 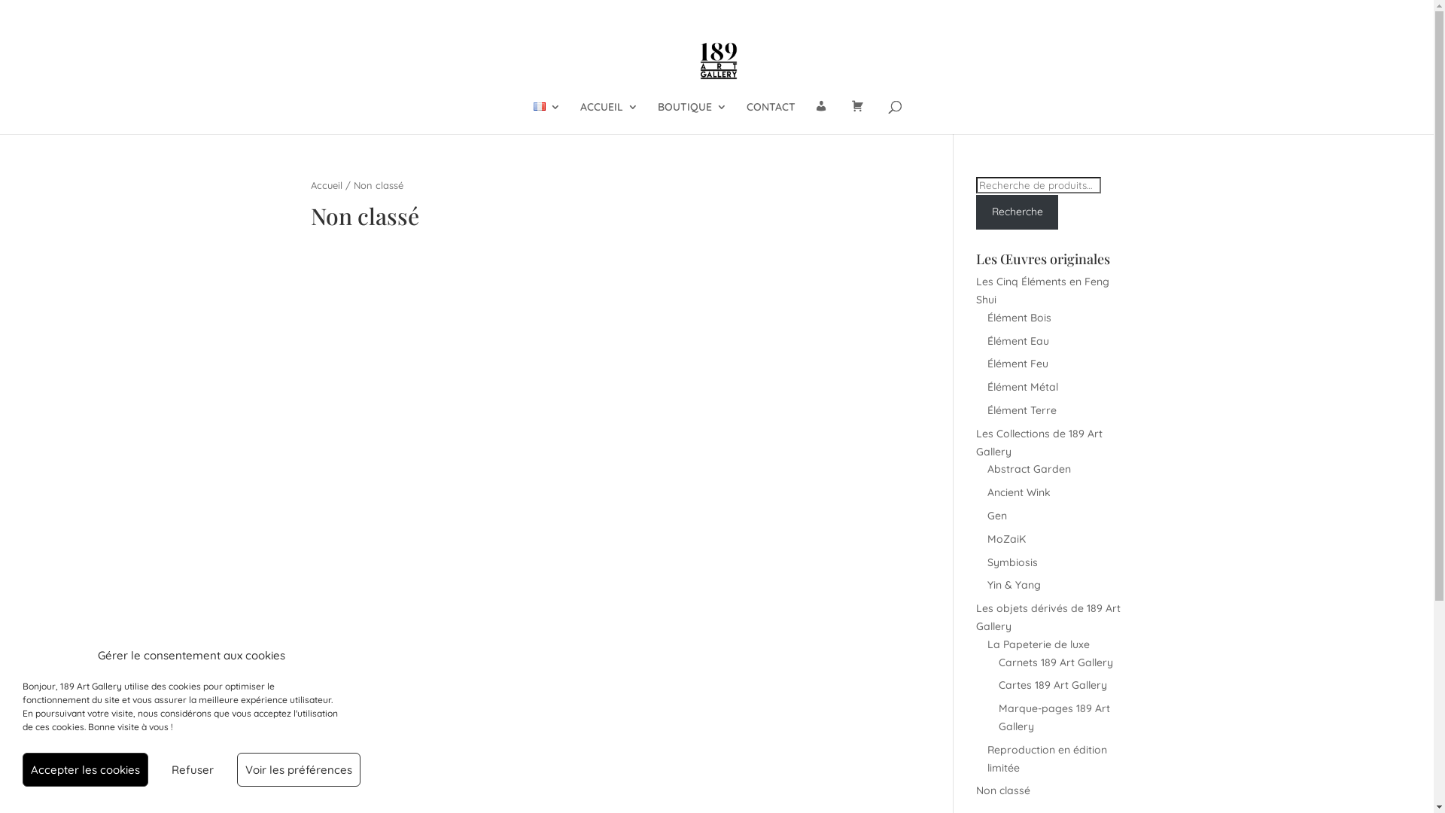 I want to click on Cartes 189 Art Gallery, so click(x=1053, y=685).